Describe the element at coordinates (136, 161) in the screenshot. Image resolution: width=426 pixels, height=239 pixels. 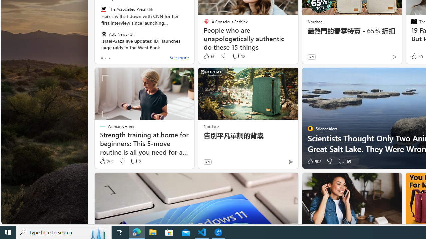
I see `View comments 2 Comment` at that location.